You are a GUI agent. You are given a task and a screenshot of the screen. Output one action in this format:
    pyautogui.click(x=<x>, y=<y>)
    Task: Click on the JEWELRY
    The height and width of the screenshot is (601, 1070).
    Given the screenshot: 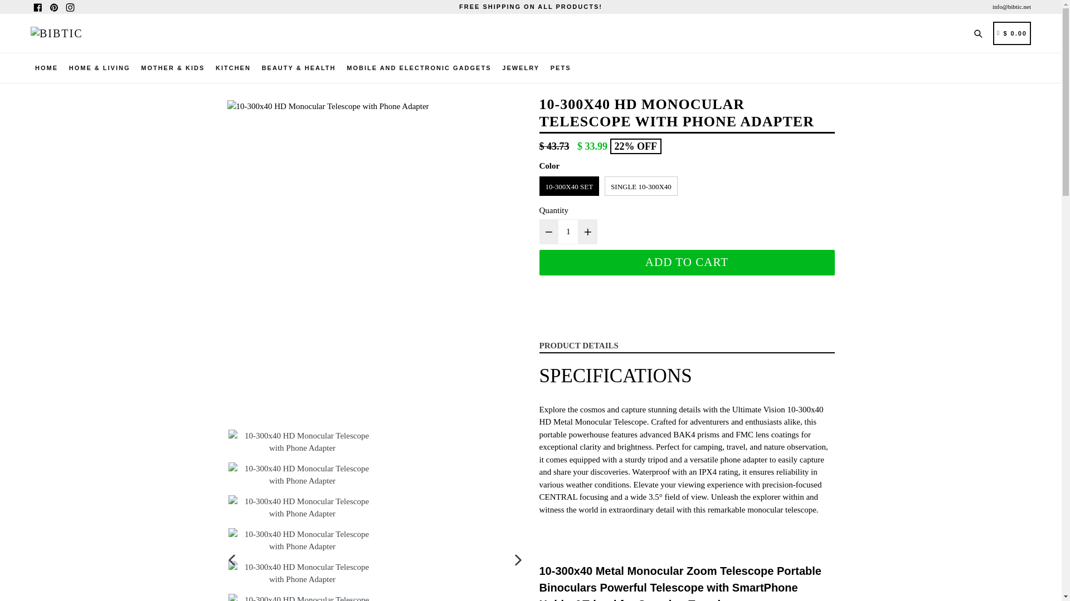 What is the action you would take?
    pyautogui.click(x=521, y=68)
    